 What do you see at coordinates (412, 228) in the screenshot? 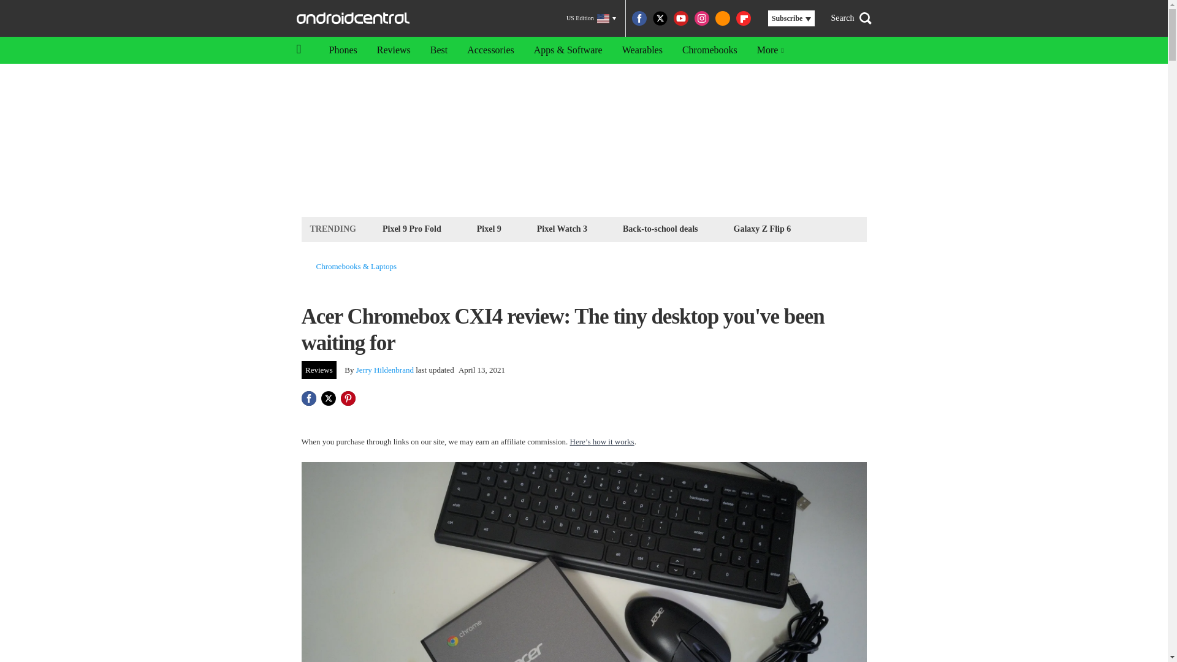
I see `Pixel 9 Pro Fold` at bounding box center [412, 228].